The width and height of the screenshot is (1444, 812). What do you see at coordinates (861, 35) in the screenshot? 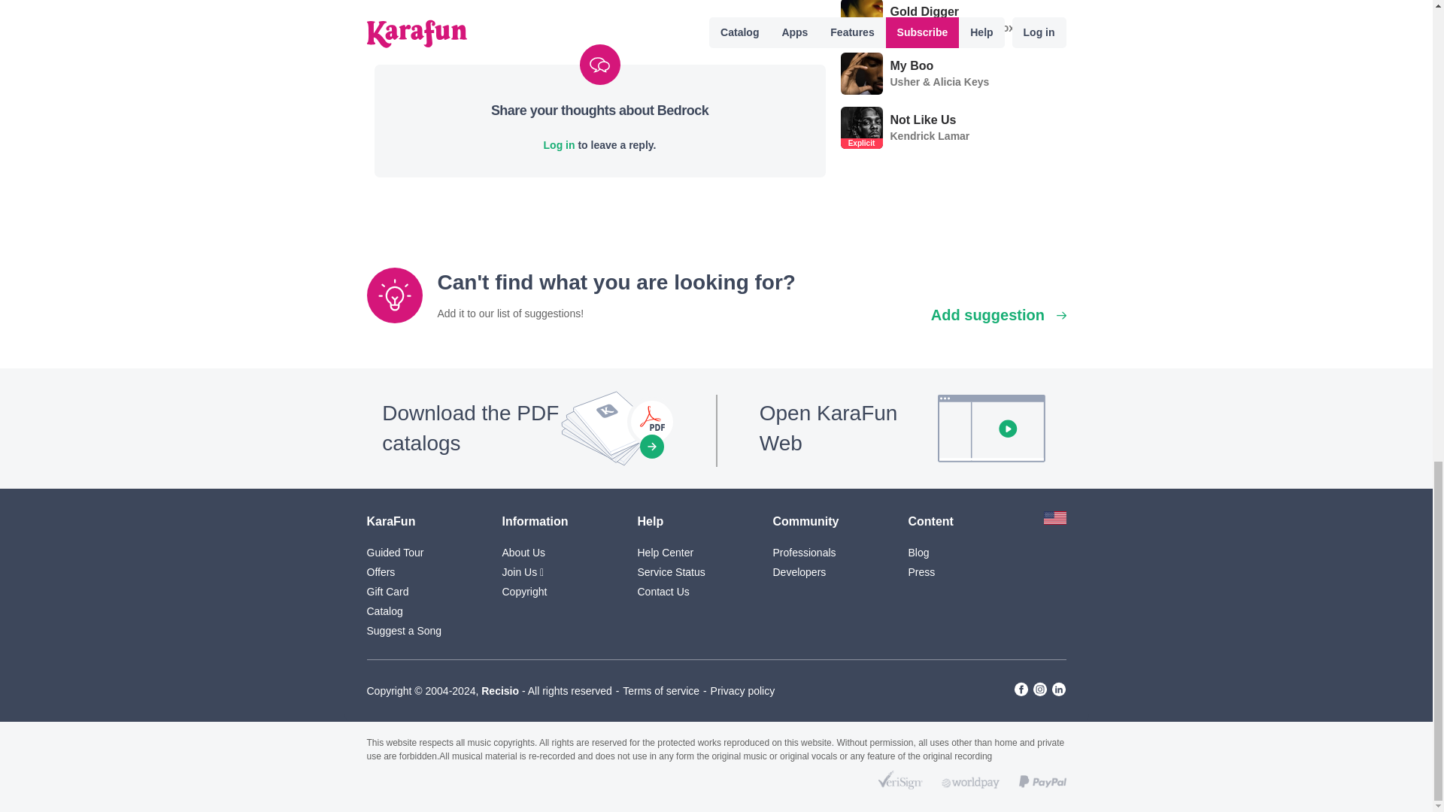
I see `Explicit` at bounding box center [861, 35].